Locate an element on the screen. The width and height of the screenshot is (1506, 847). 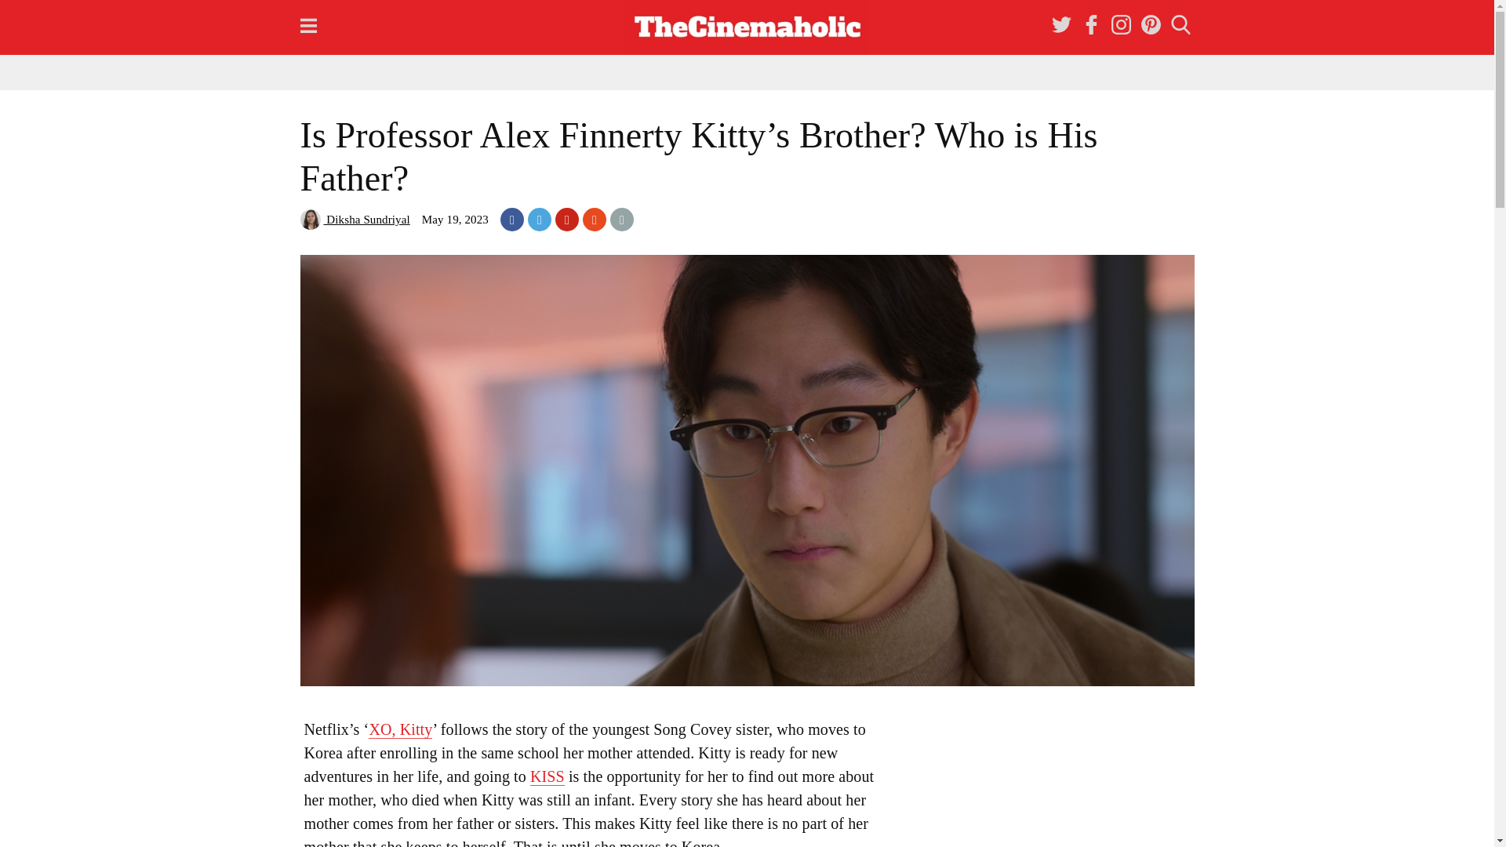
XO, Kitty is located at coordinates (400, 729).